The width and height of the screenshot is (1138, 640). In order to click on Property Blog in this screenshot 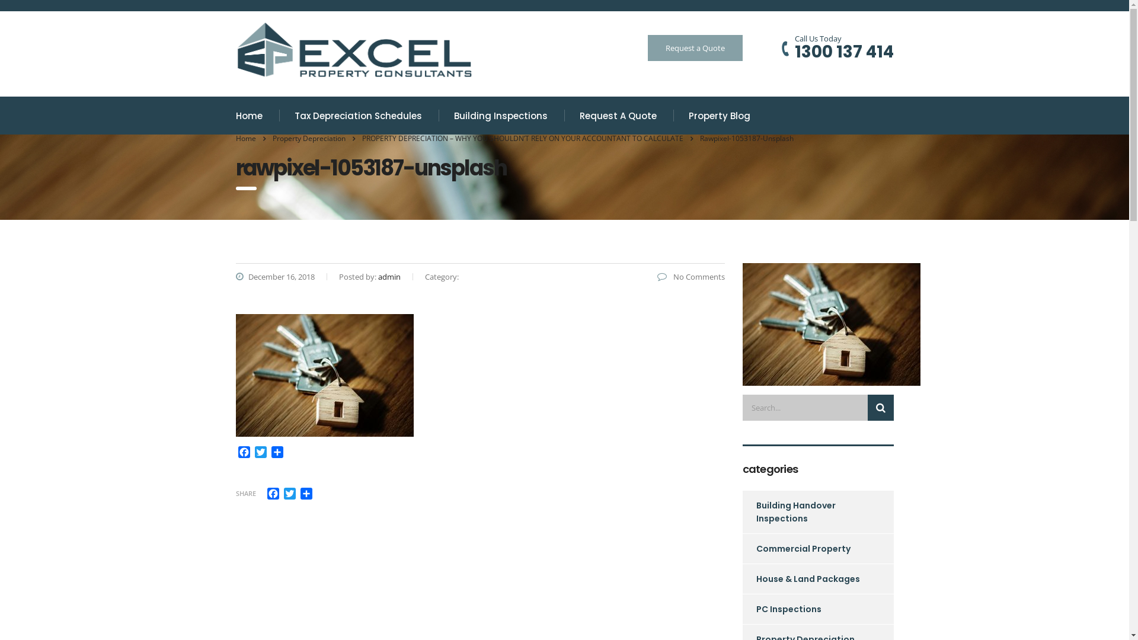, I will do `click(720, 116)`.